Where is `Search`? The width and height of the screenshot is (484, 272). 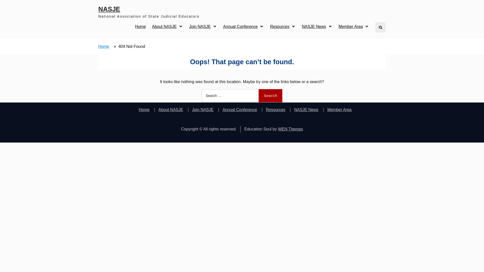 Search is located at coordinates (381, 27).